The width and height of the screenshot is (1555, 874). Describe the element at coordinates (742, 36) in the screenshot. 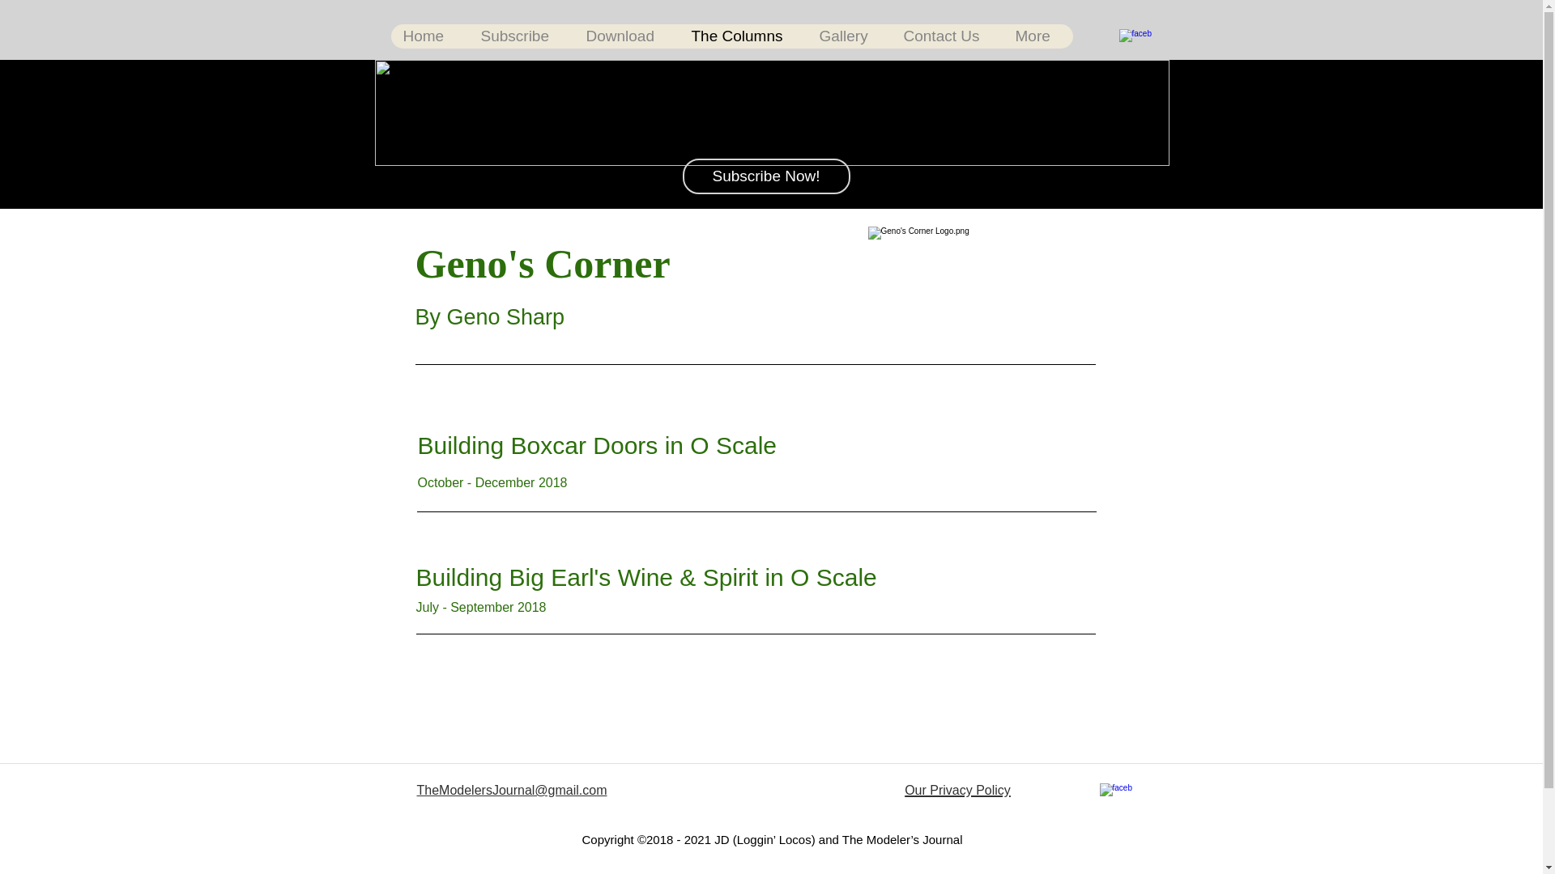

I see `The Columns` at that location.